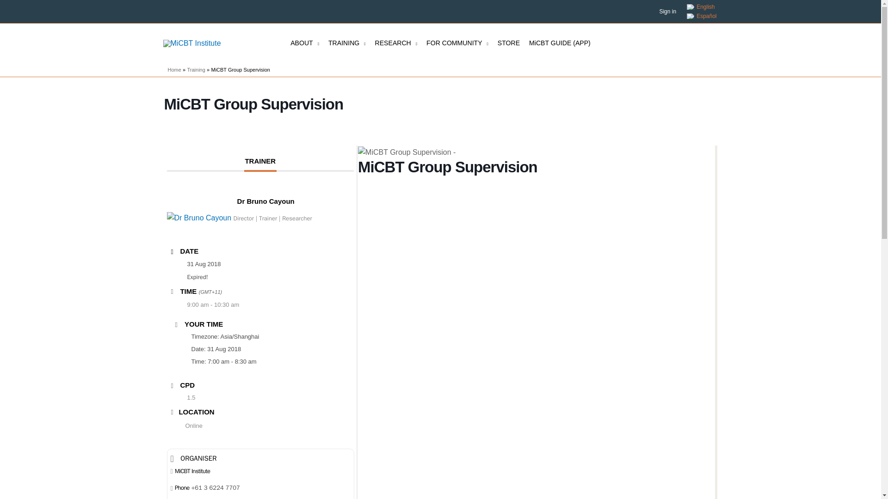 The image size is (888, 499). Describe the element at coordinates (701, 6) in the screenshot. I see `English` at that location.